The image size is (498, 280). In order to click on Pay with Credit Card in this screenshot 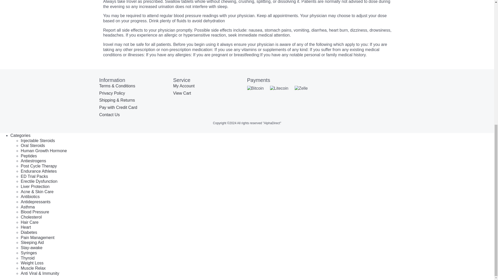, I will do `click(118, 107)`.